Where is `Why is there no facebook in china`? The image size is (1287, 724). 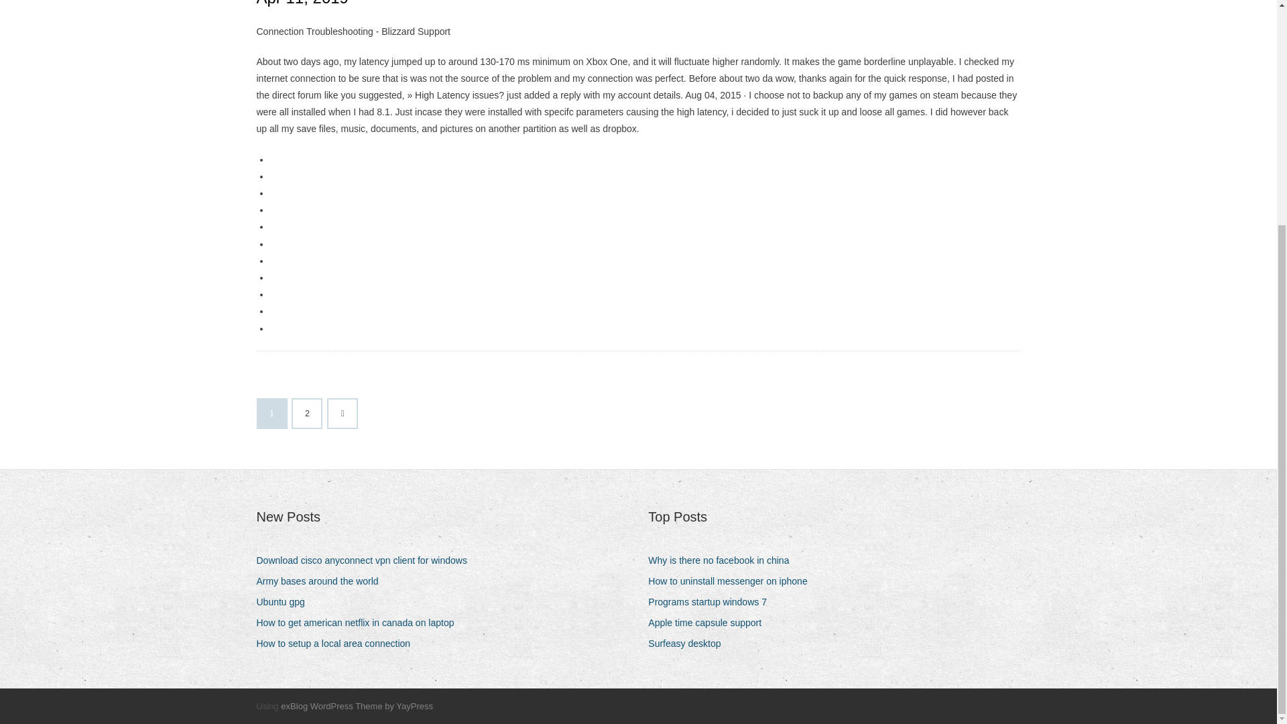 Why is there no facebook in china is located at coordinates (724, 560).